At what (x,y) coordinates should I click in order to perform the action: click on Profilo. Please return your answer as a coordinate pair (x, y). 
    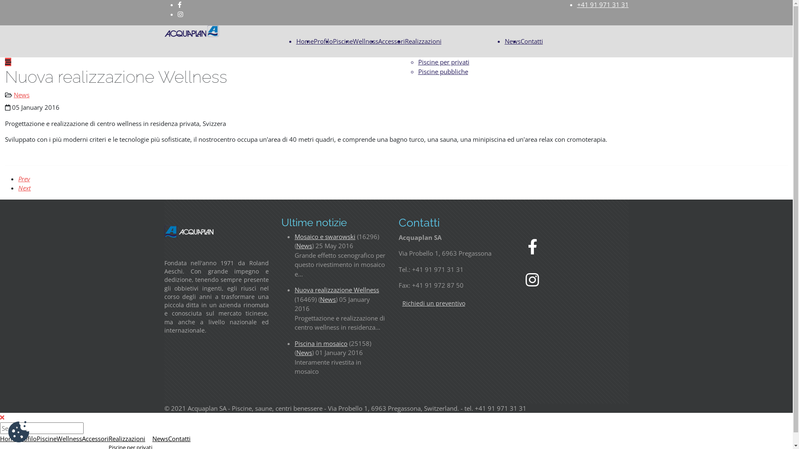
    Looking at the image, I should click on (27, 439).